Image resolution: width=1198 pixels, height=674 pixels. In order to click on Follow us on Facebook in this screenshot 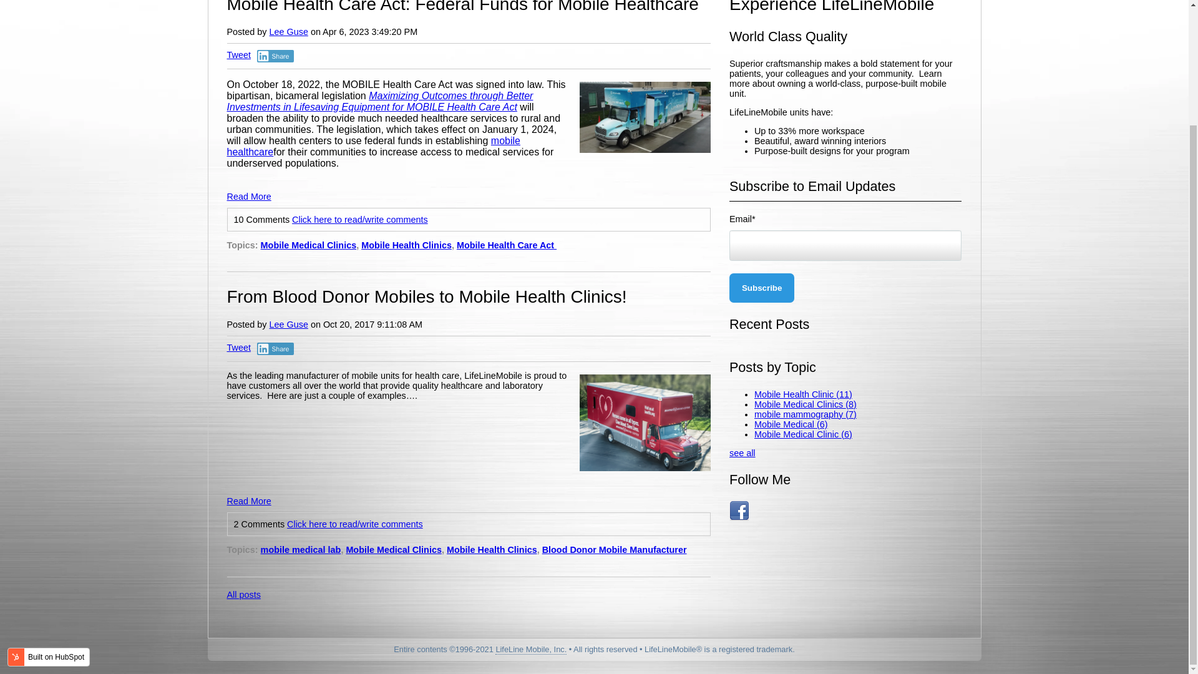, I will do `click(739, 510)`.